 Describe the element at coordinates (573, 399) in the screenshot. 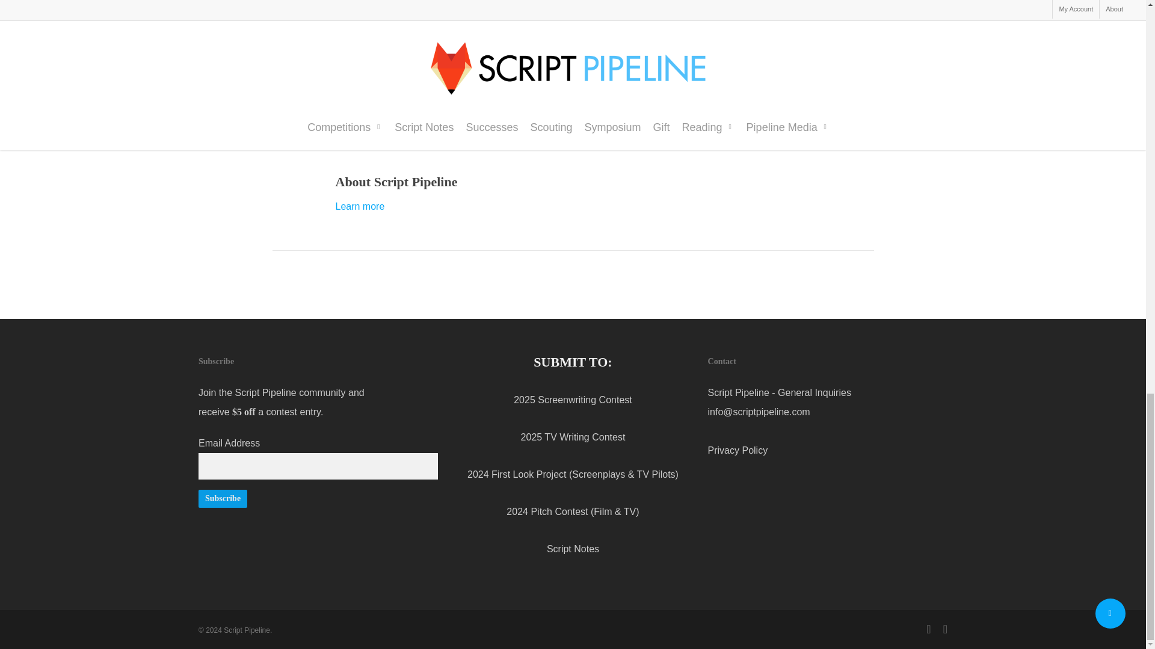

I see `2025 Screenwriting Contest` at that location.